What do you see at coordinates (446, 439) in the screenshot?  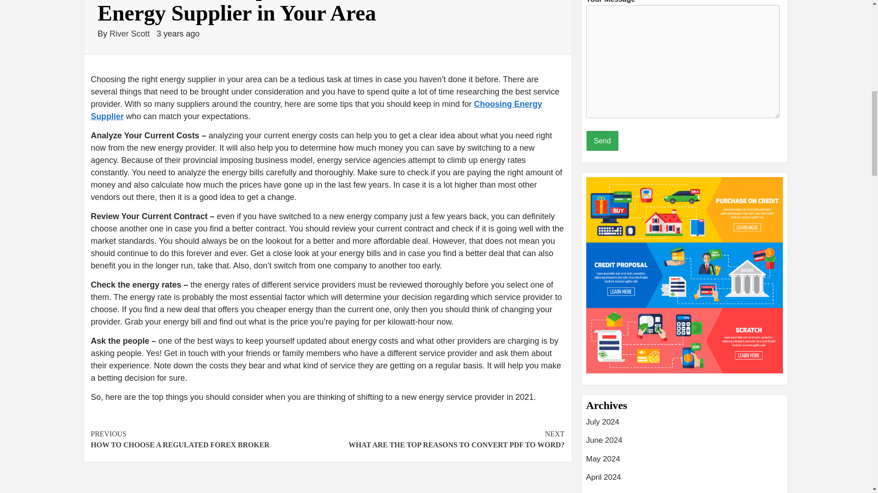 I see `March 2024` at bounding box center [446, 439].